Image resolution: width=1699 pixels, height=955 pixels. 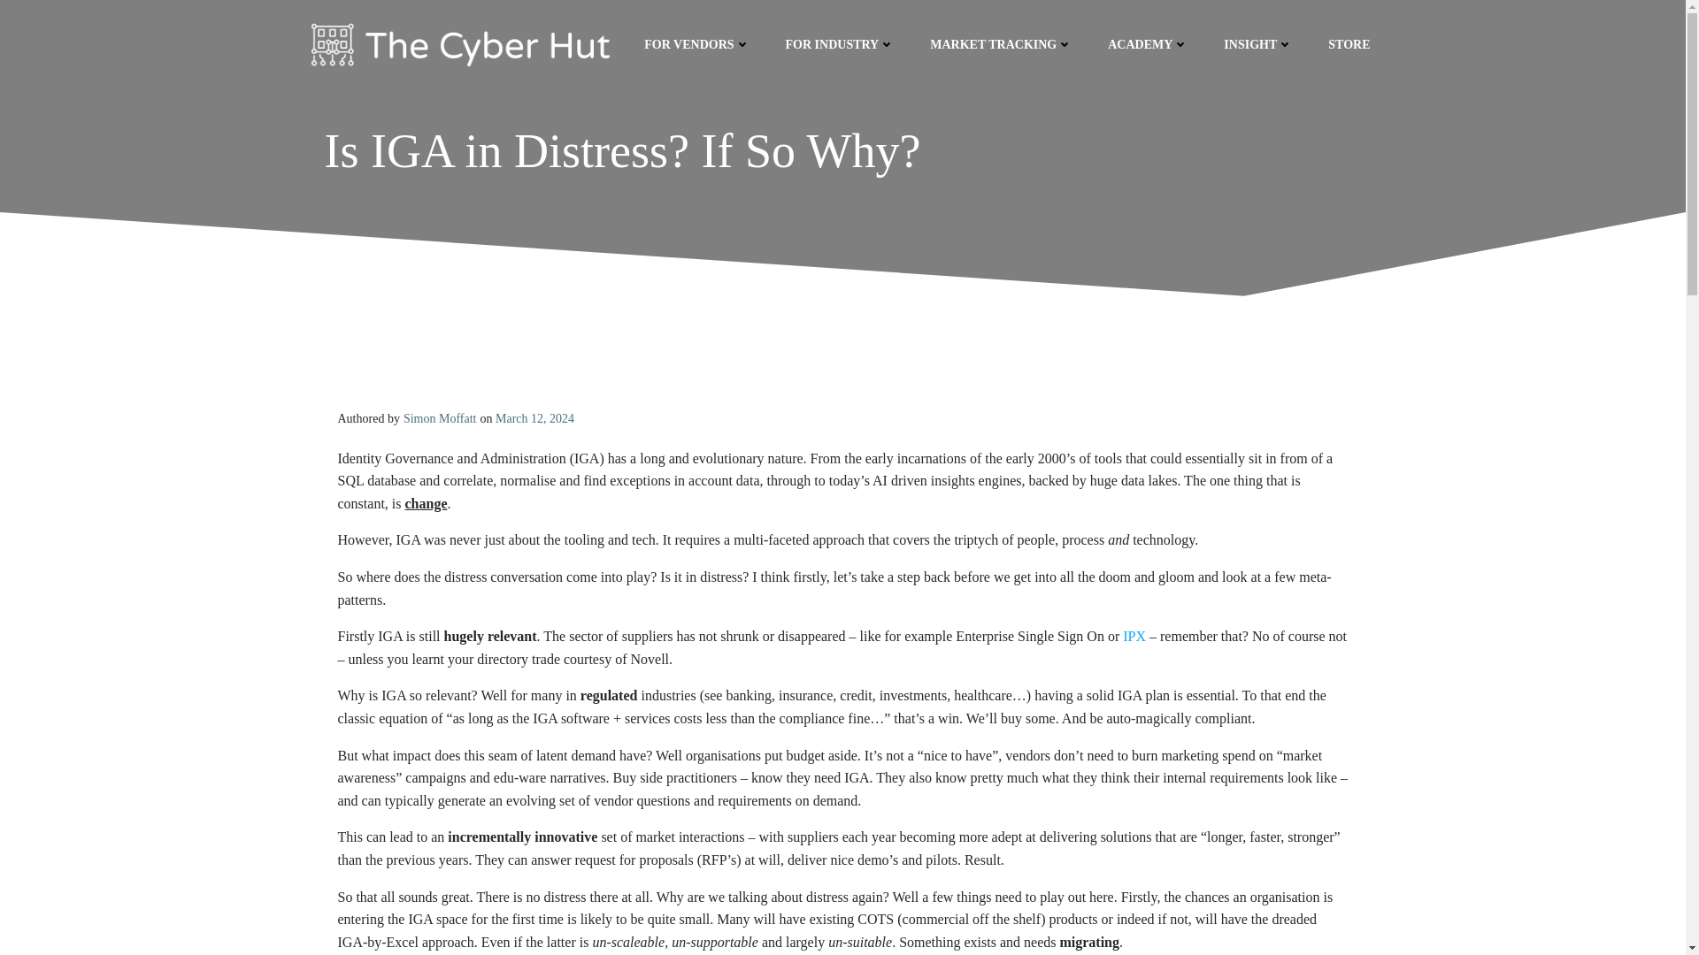 What do you see at coordinates (840, 44) in the screenshot?
I see `FOR INDUSTRY` at bounding box center [840, 44].